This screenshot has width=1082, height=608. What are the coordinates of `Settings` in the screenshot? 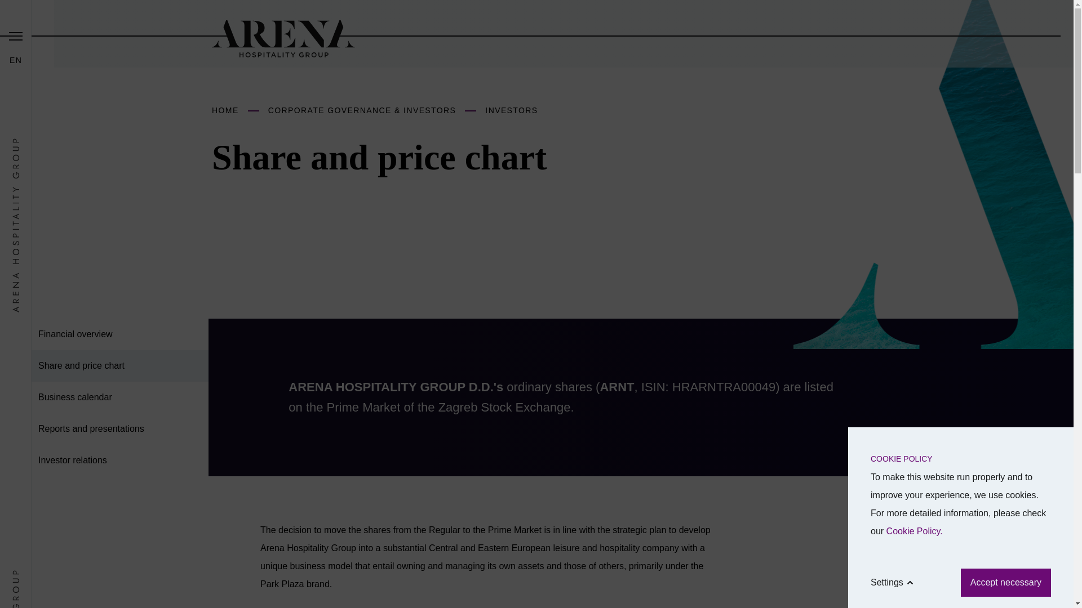 It's located at (894, 582).